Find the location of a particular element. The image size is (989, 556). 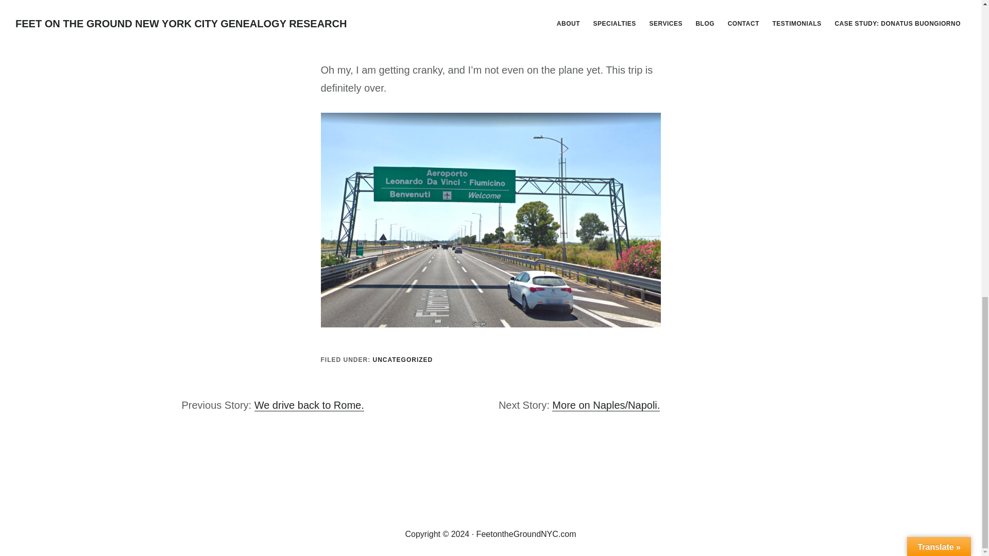

UNCATEGORIZED is located at coordinates (403, 360).